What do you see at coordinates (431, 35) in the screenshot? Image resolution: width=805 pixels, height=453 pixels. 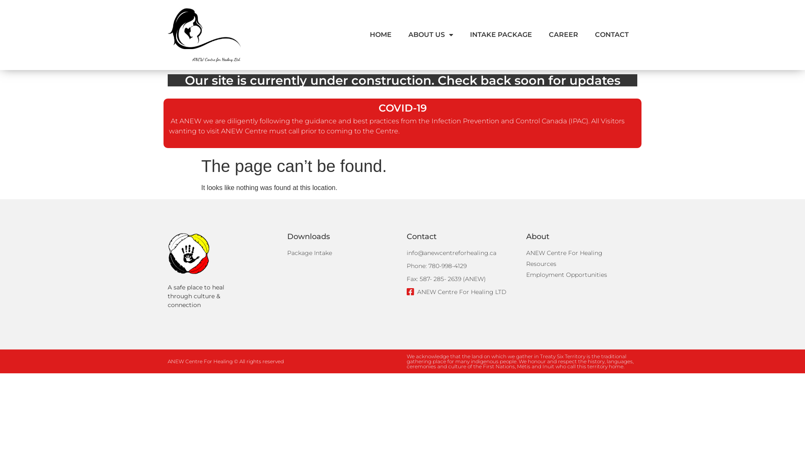 I see `ABOUT US` at bounding box center [431, 35].